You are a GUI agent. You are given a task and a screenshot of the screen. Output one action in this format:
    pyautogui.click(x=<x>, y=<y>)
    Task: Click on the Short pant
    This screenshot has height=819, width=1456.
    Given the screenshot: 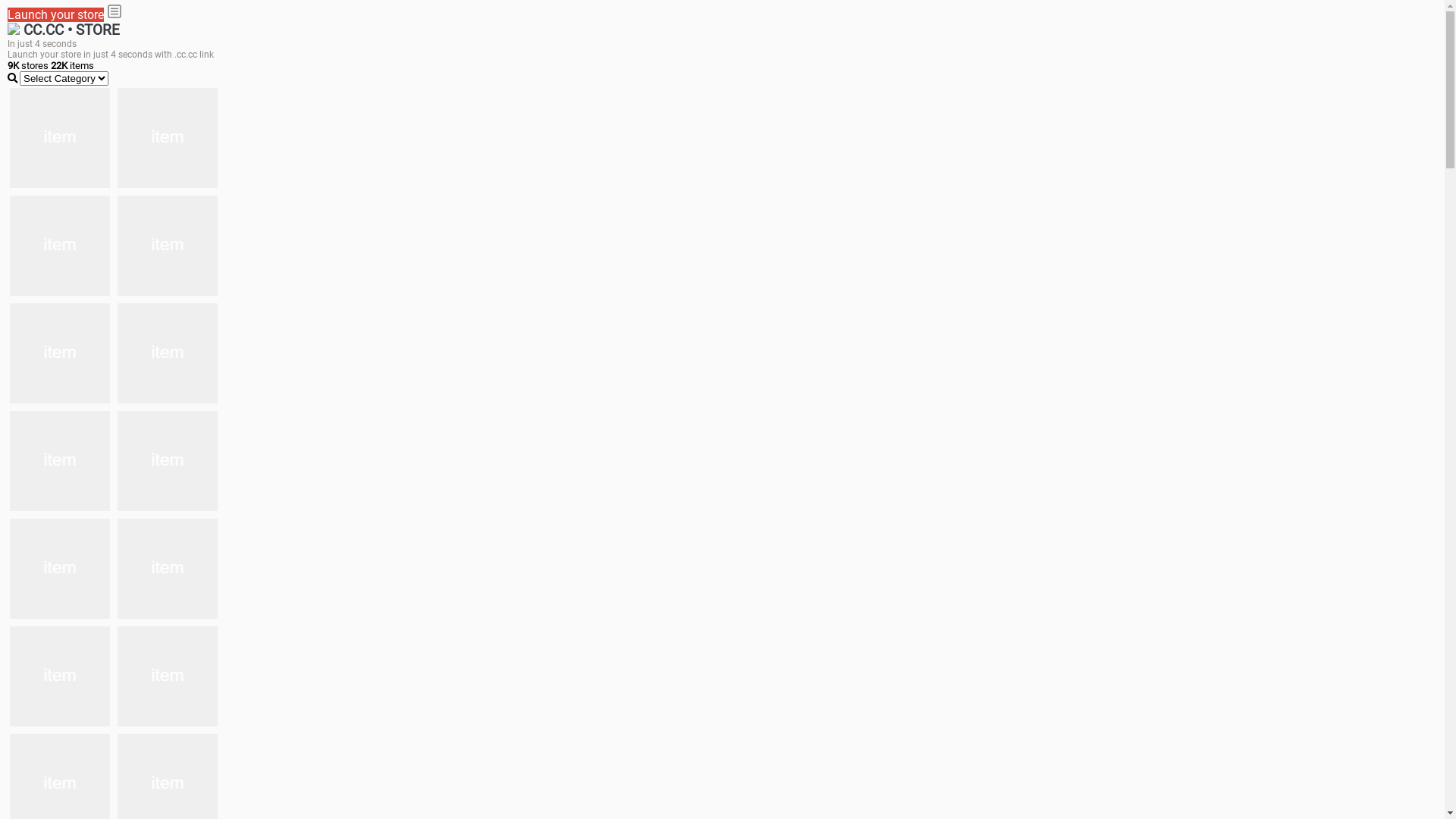 What is the action you would take?
    pyautogui.click(x=168, y=676)
    